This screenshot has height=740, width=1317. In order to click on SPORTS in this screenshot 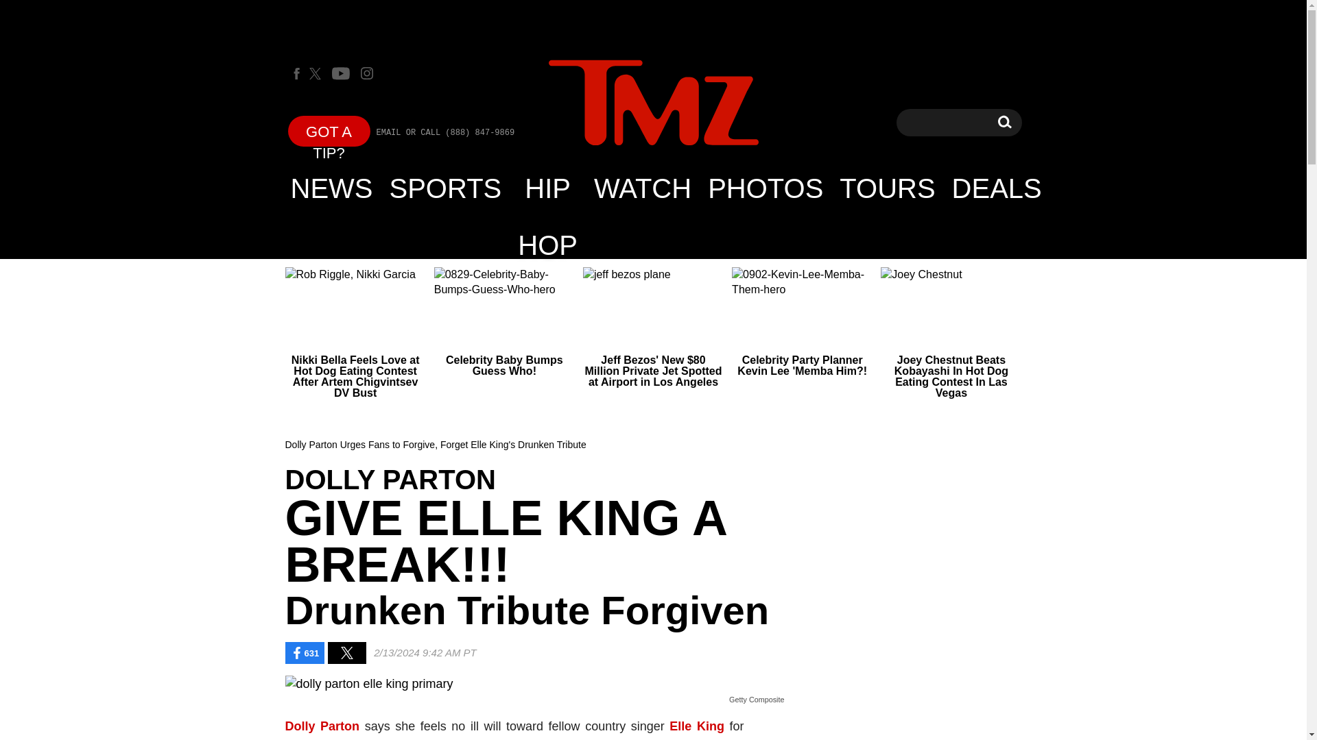, I will do `click(653, 104)`.